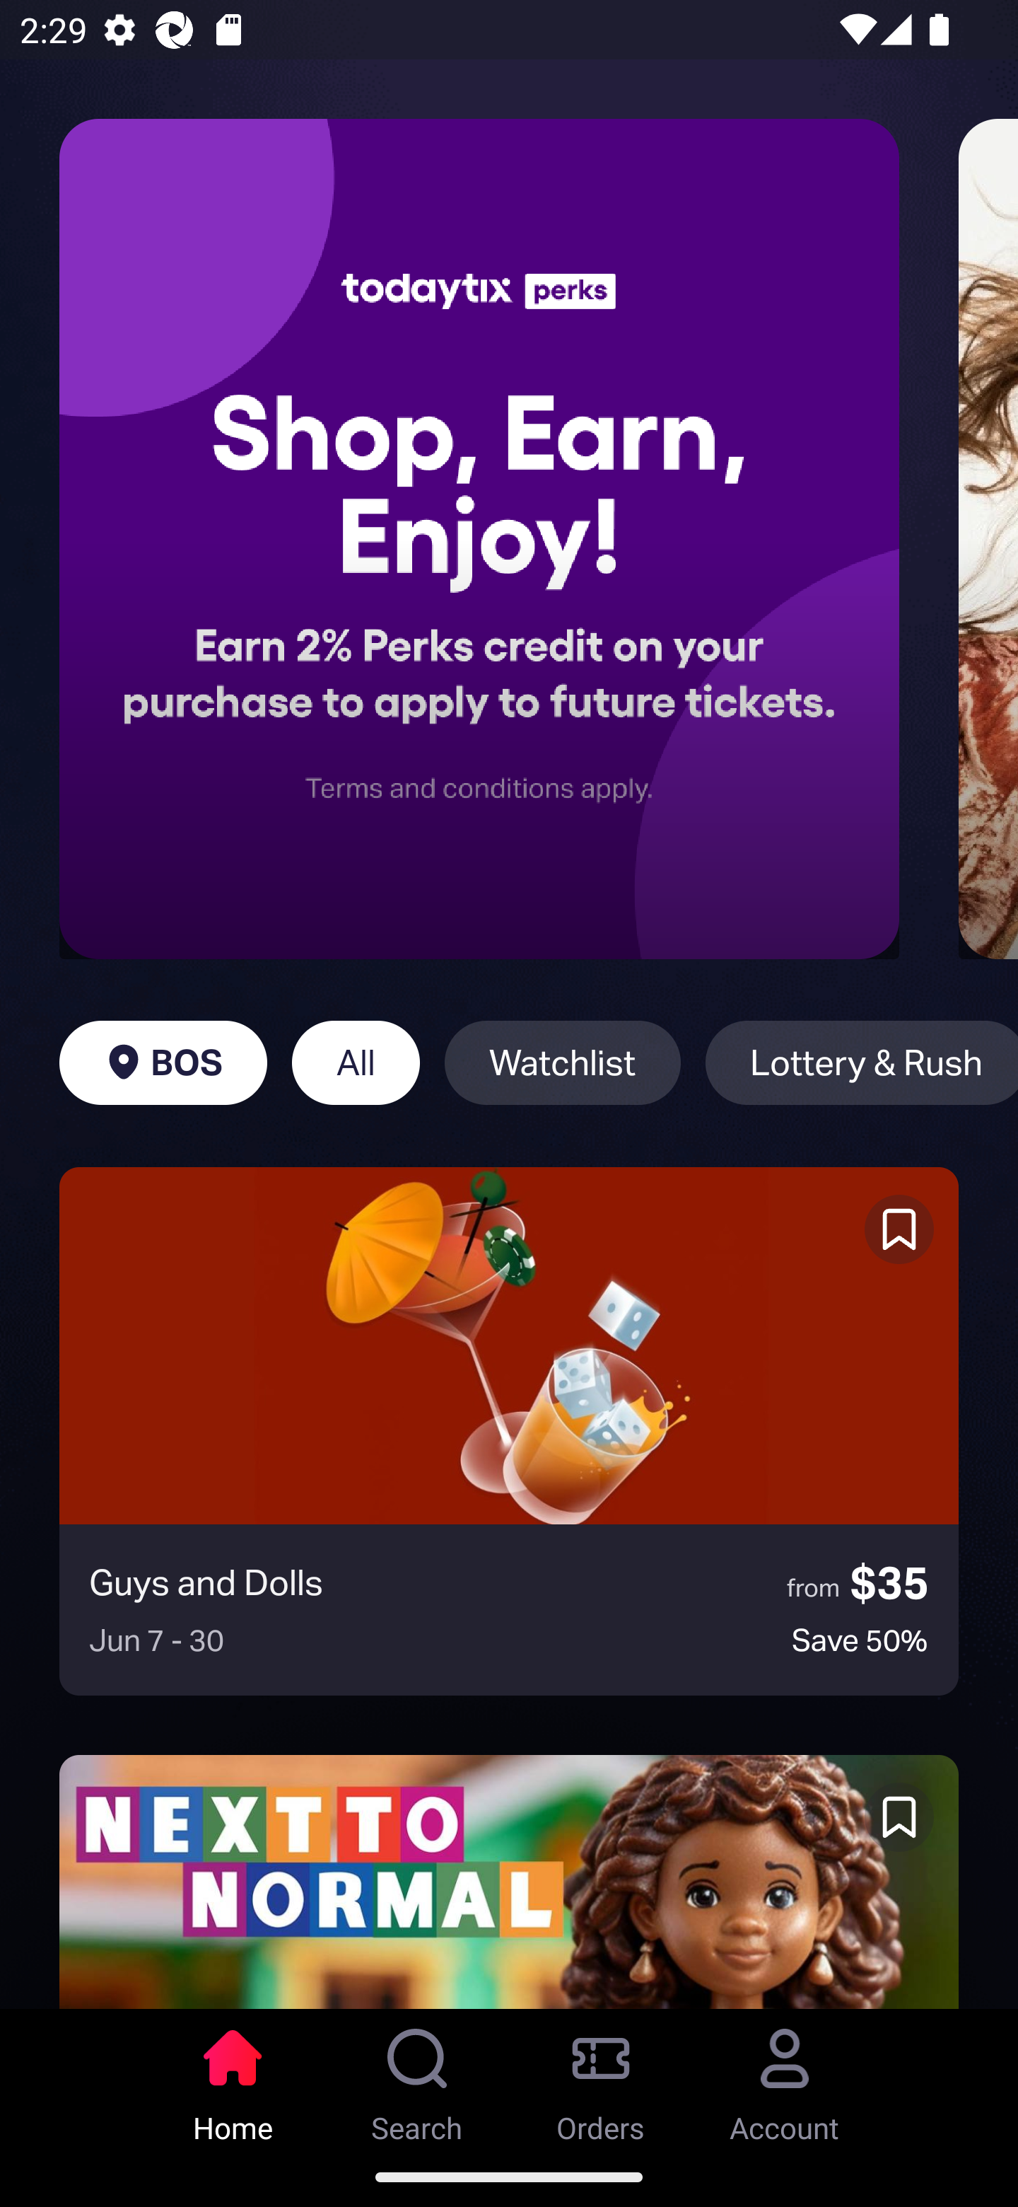 The image size is (1018, 2207). I want to click on Lottery & Rush, so click(861, 1062).